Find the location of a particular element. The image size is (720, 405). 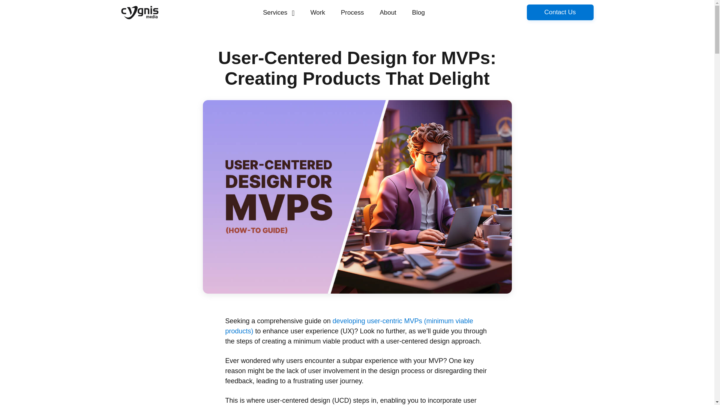

About Us is located at coordinates (388, 12).